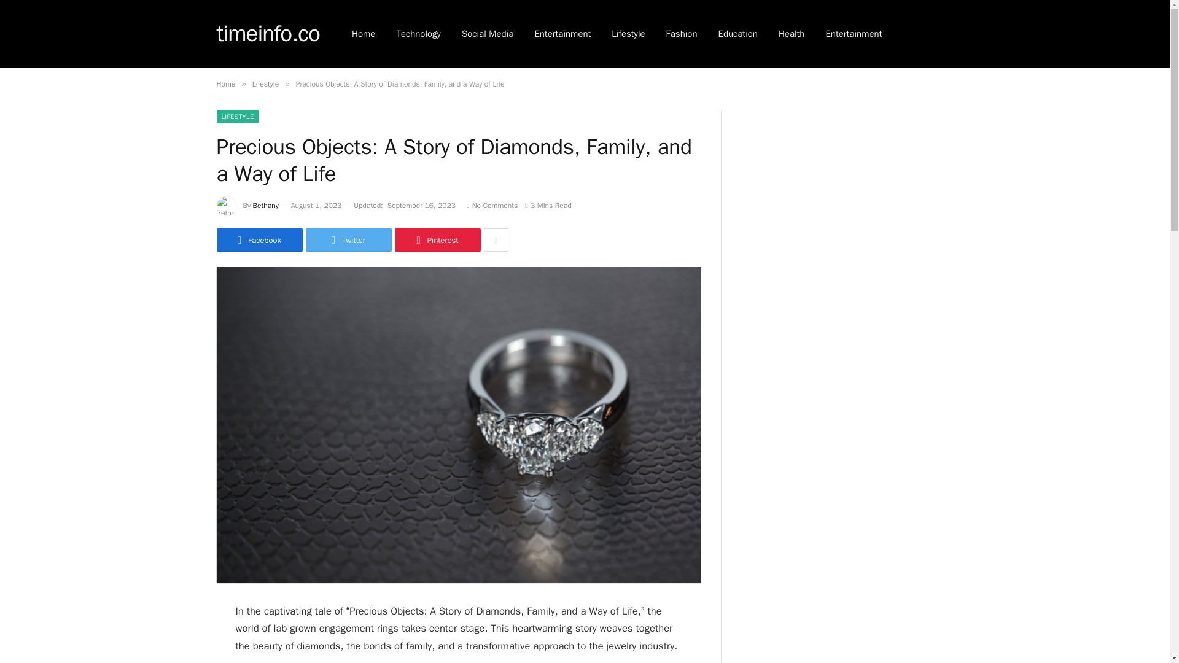  What do you see at coordinates (488, 34) in the screenshot?
I see `Social Media` at bounding box center [488, 34].